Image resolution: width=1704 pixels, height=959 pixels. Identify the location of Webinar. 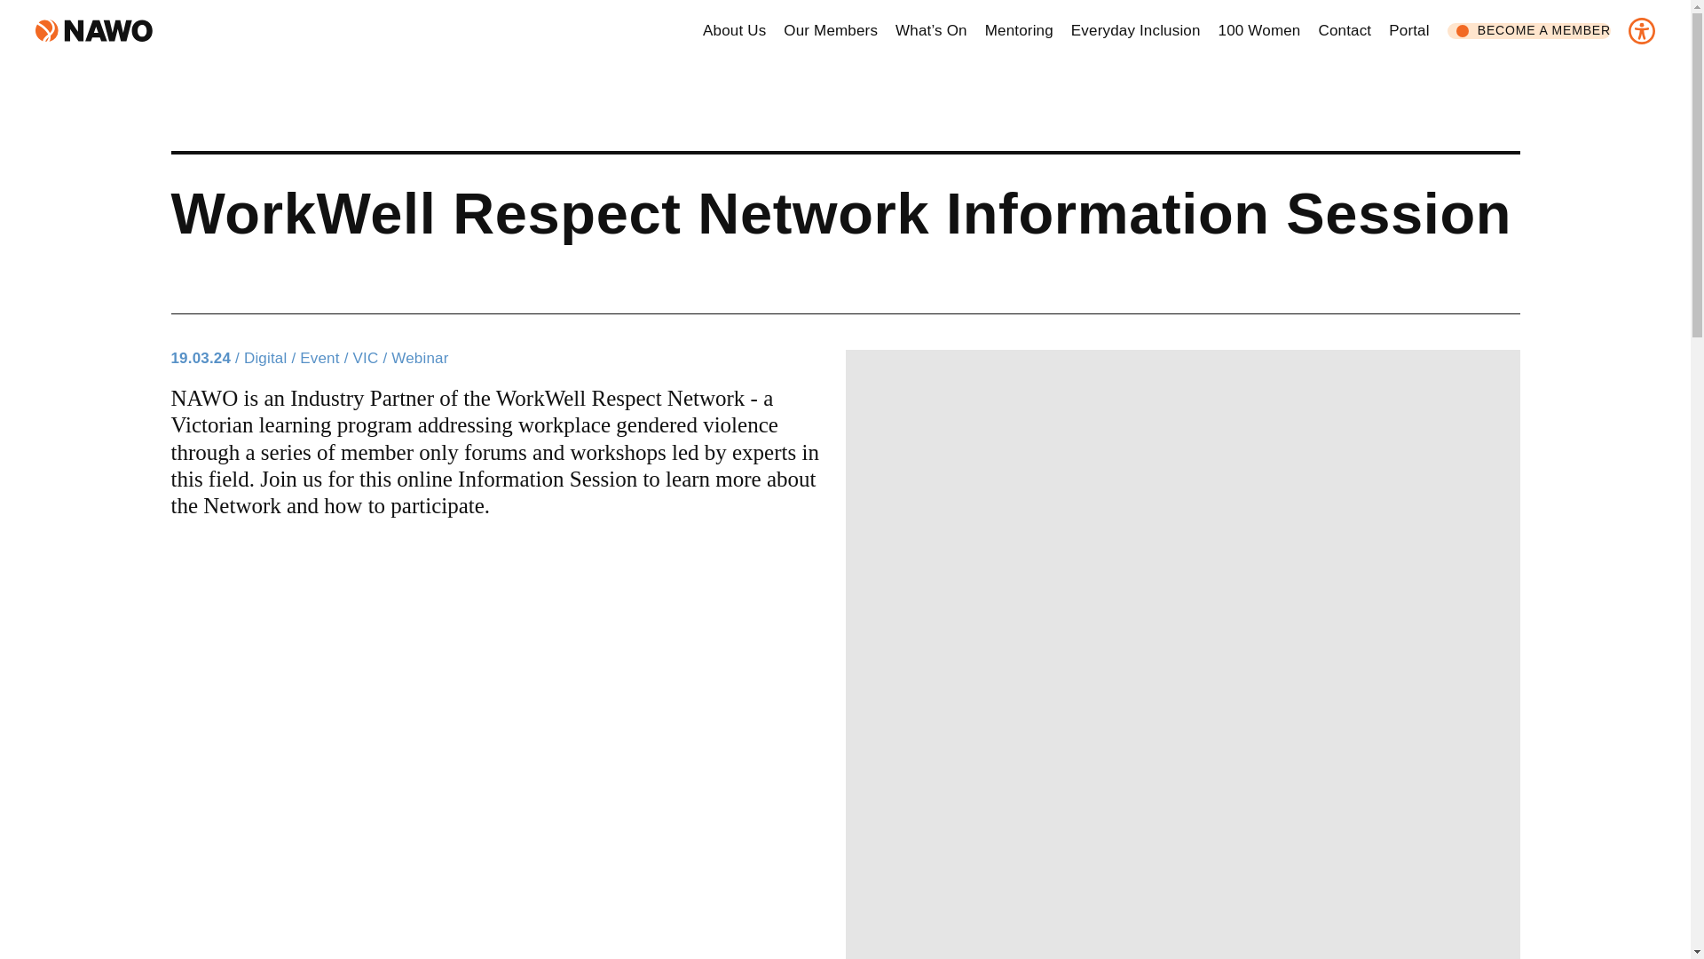
(419, 358).